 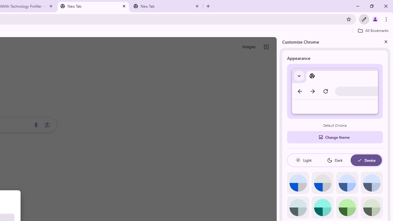 I want to click on Dark, so click(x=335, y=160).